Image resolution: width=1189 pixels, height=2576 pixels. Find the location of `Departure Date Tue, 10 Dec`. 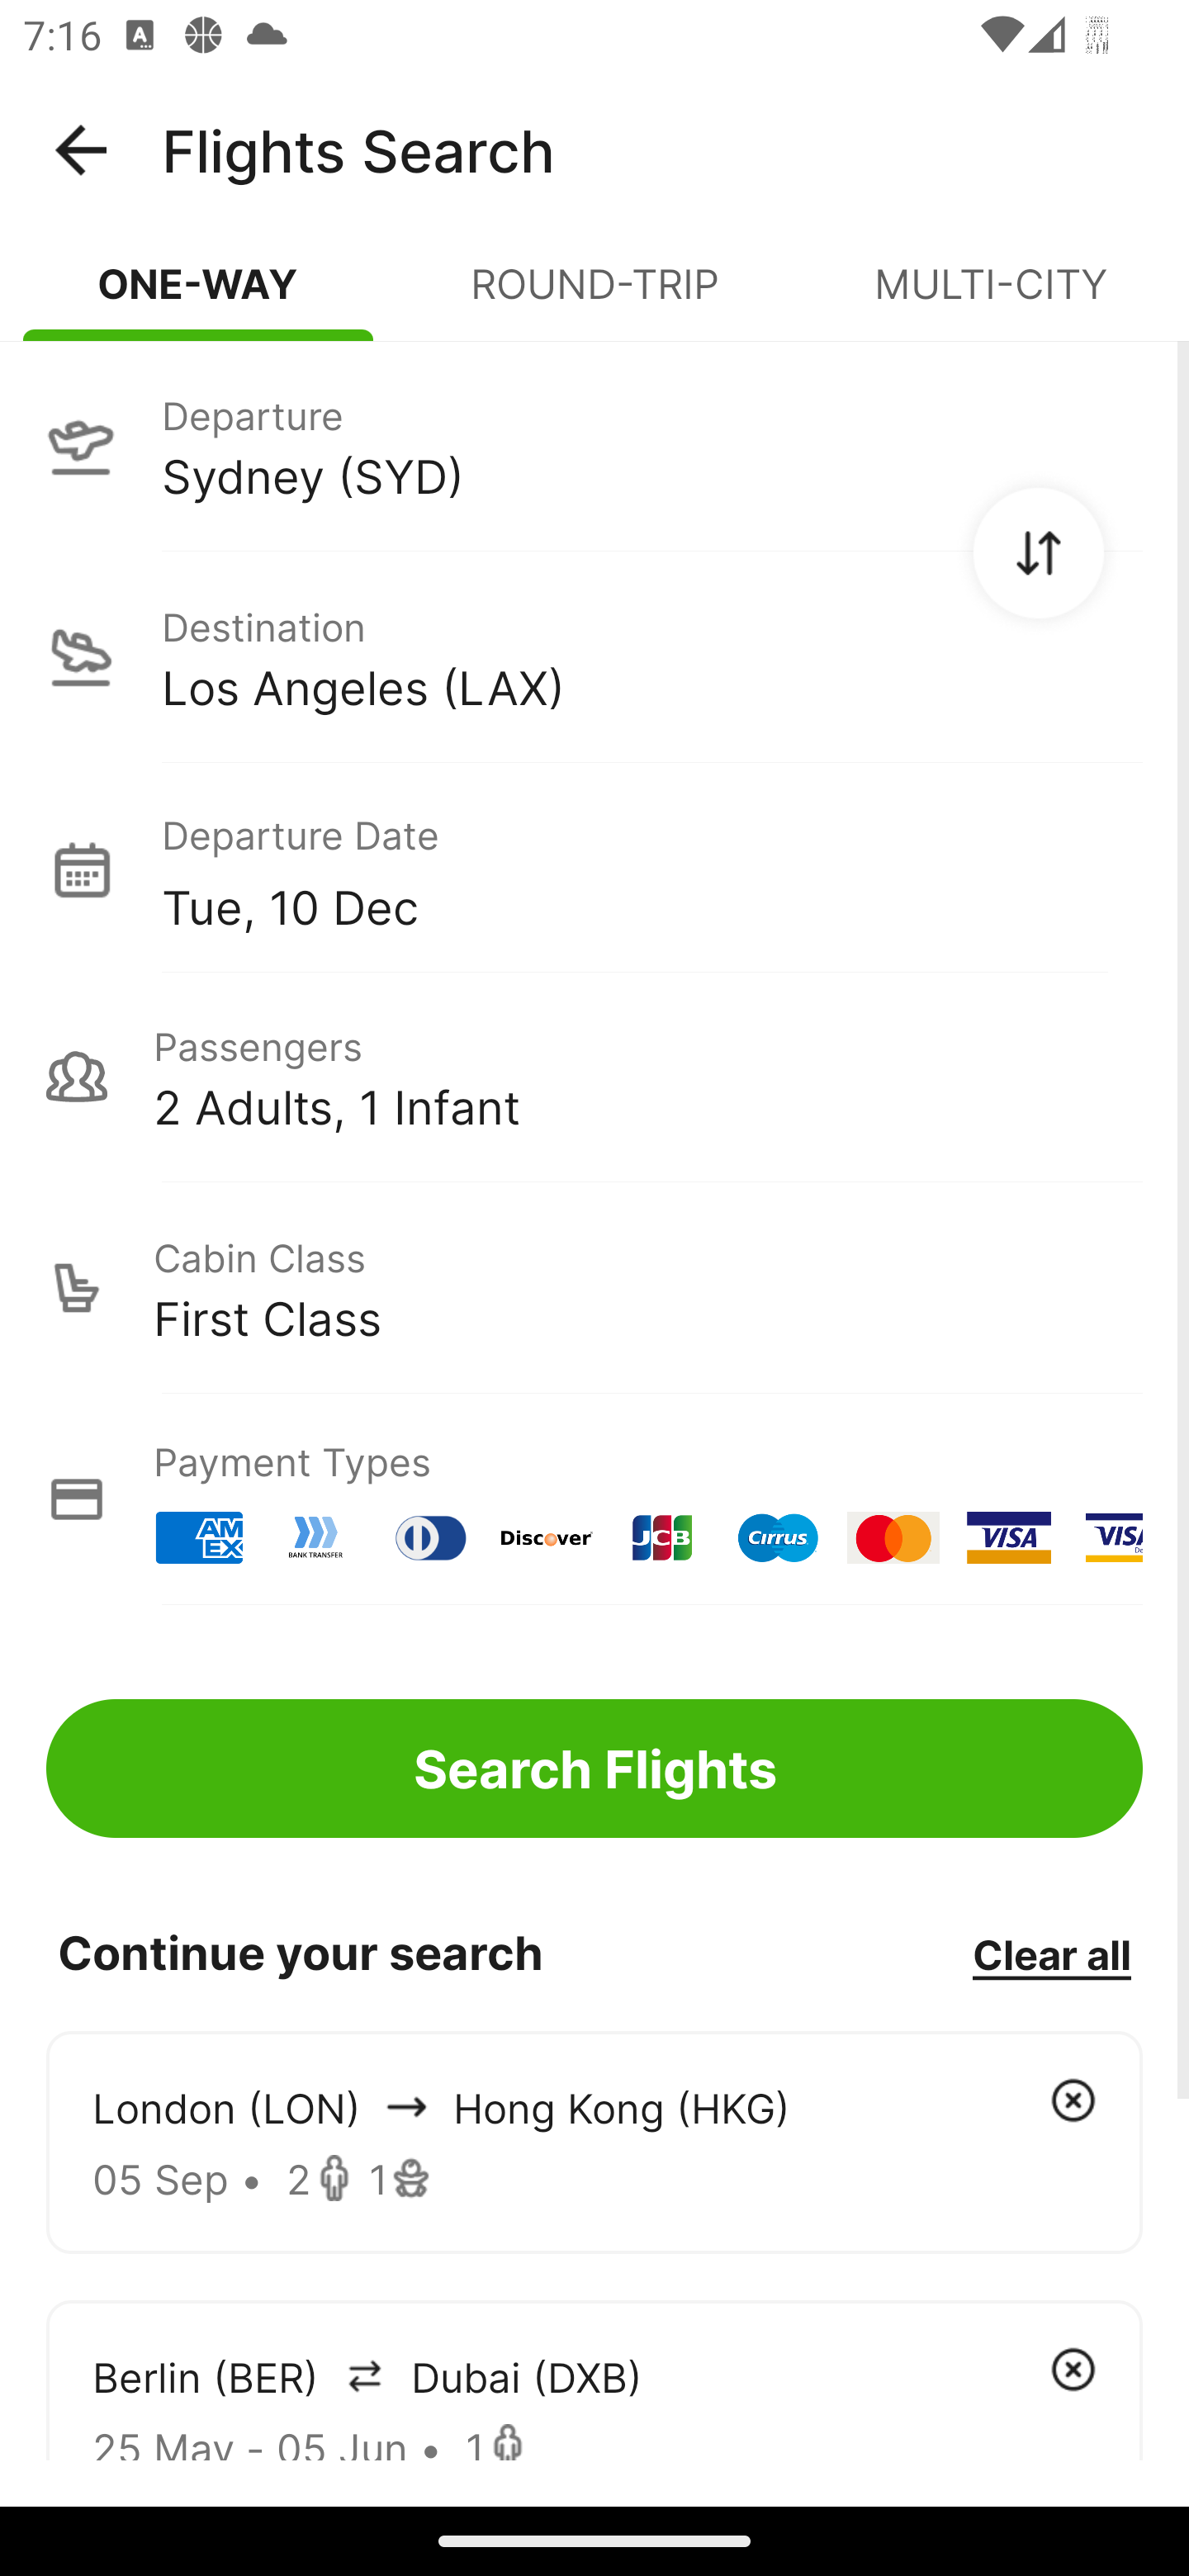

Departure Date Tue, 10 Dec is located at coordinates (651, 869).